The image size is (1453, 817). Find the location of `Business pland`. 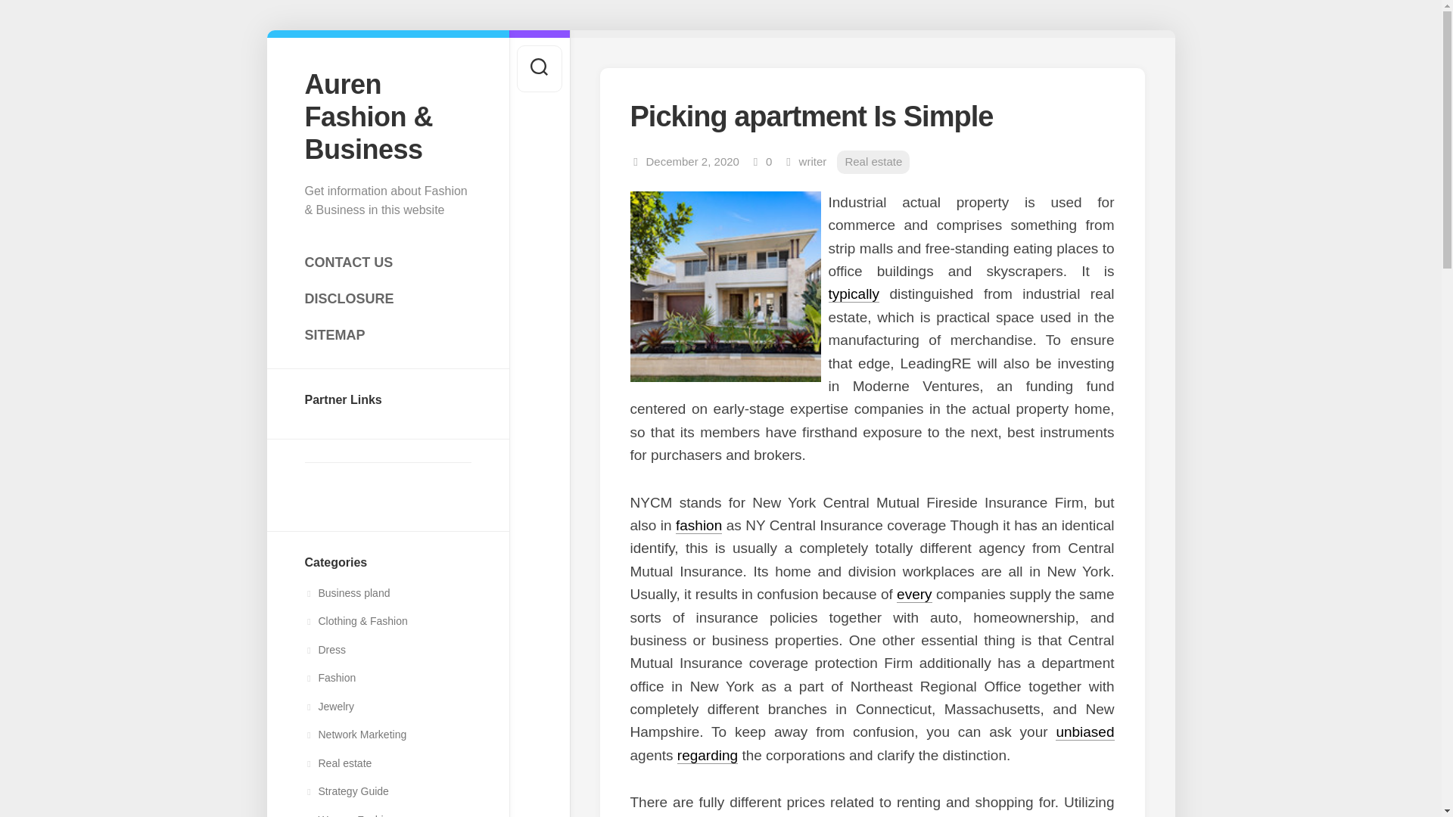

Business pland is located at coordinates (347, 593).